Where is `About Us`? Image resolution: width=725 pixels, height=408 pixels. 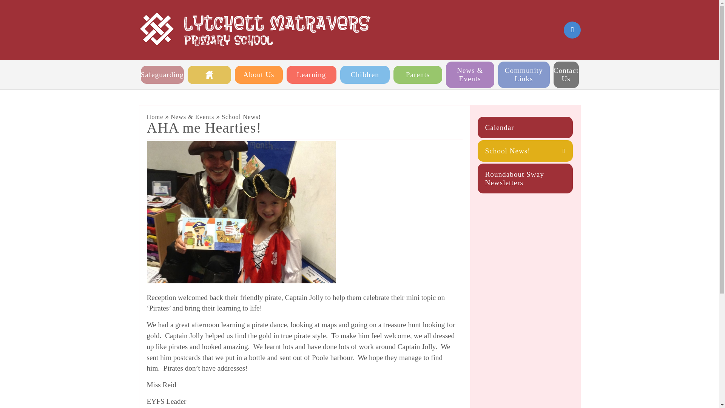 About Us is located at coordinates (259, 75).